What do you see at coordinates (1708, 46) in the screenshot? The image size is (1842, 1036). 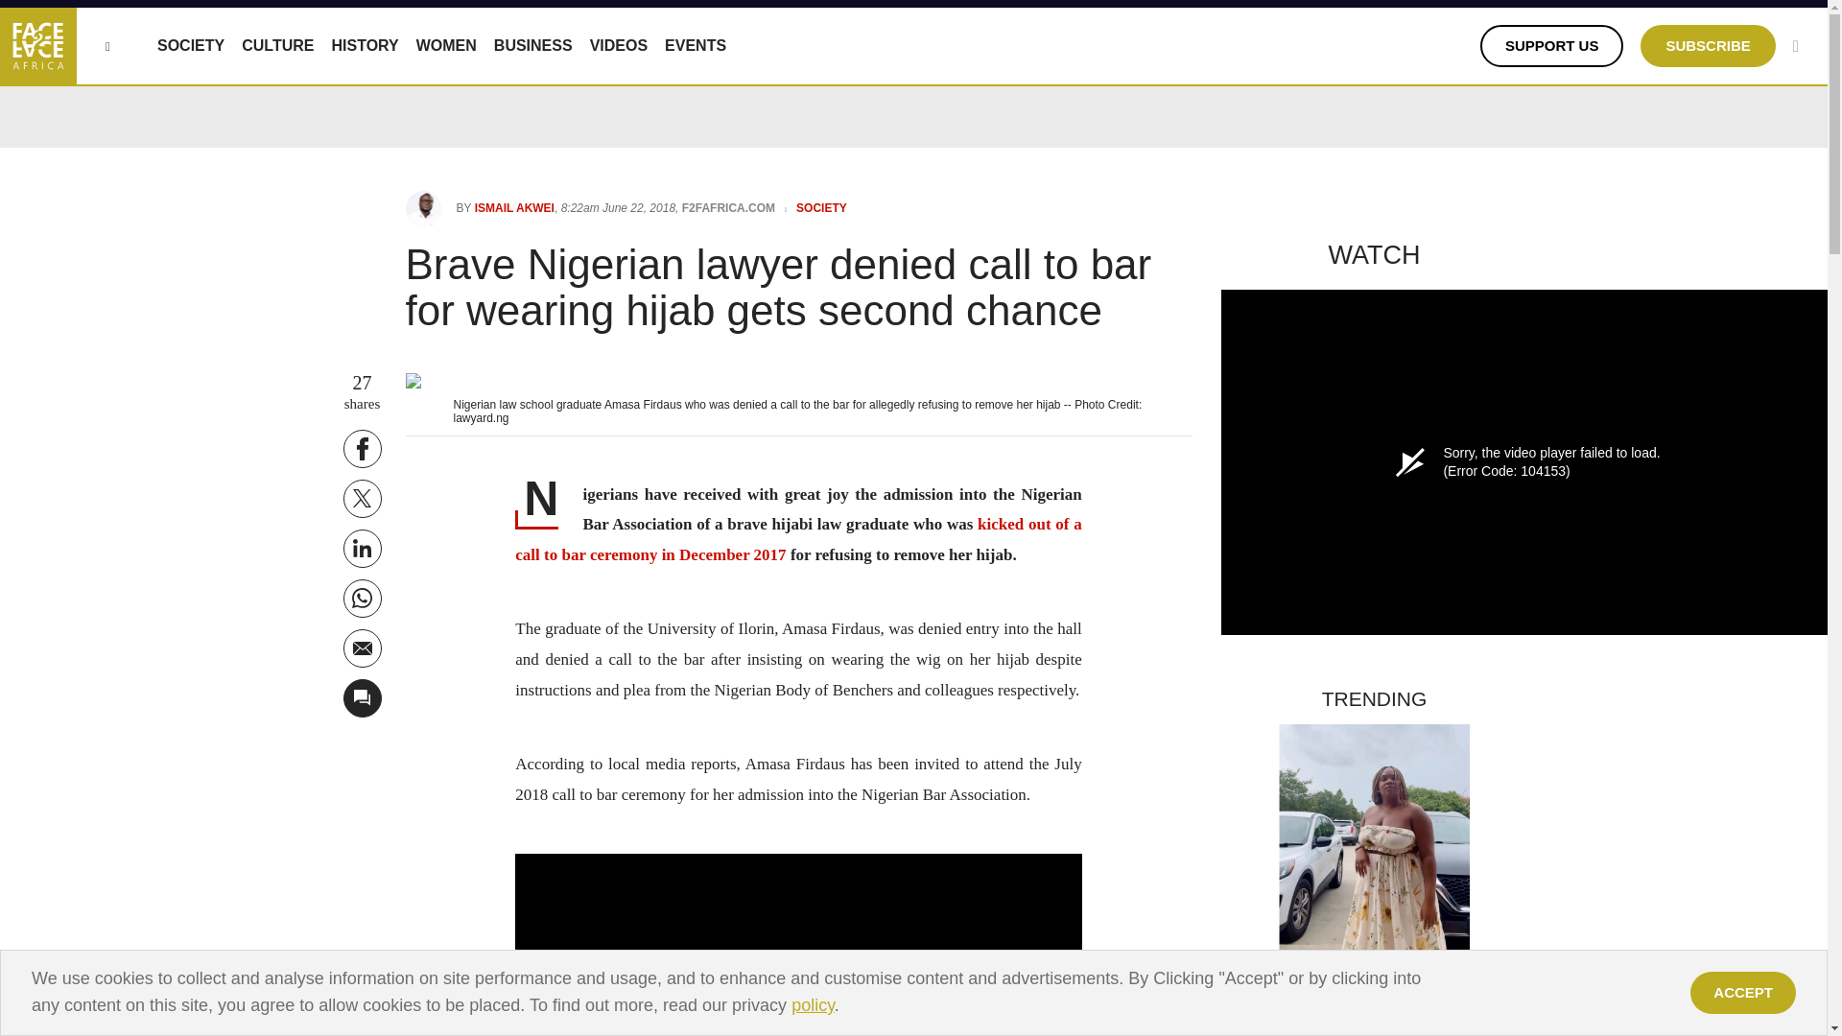 I see `SUBSCRIBE` at bounding box center [1708, 46].